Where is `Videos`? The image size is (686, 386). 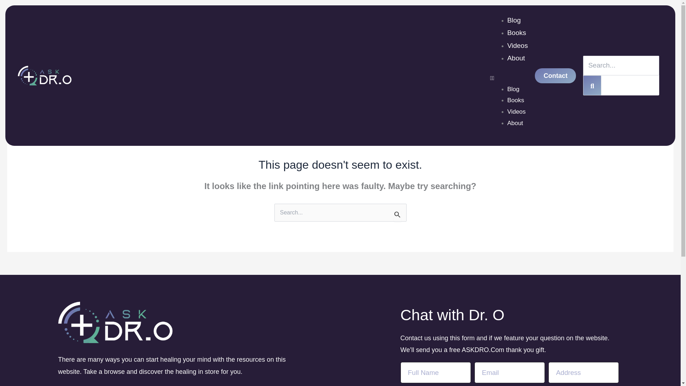
Videos is located at coordinates (518, 45).